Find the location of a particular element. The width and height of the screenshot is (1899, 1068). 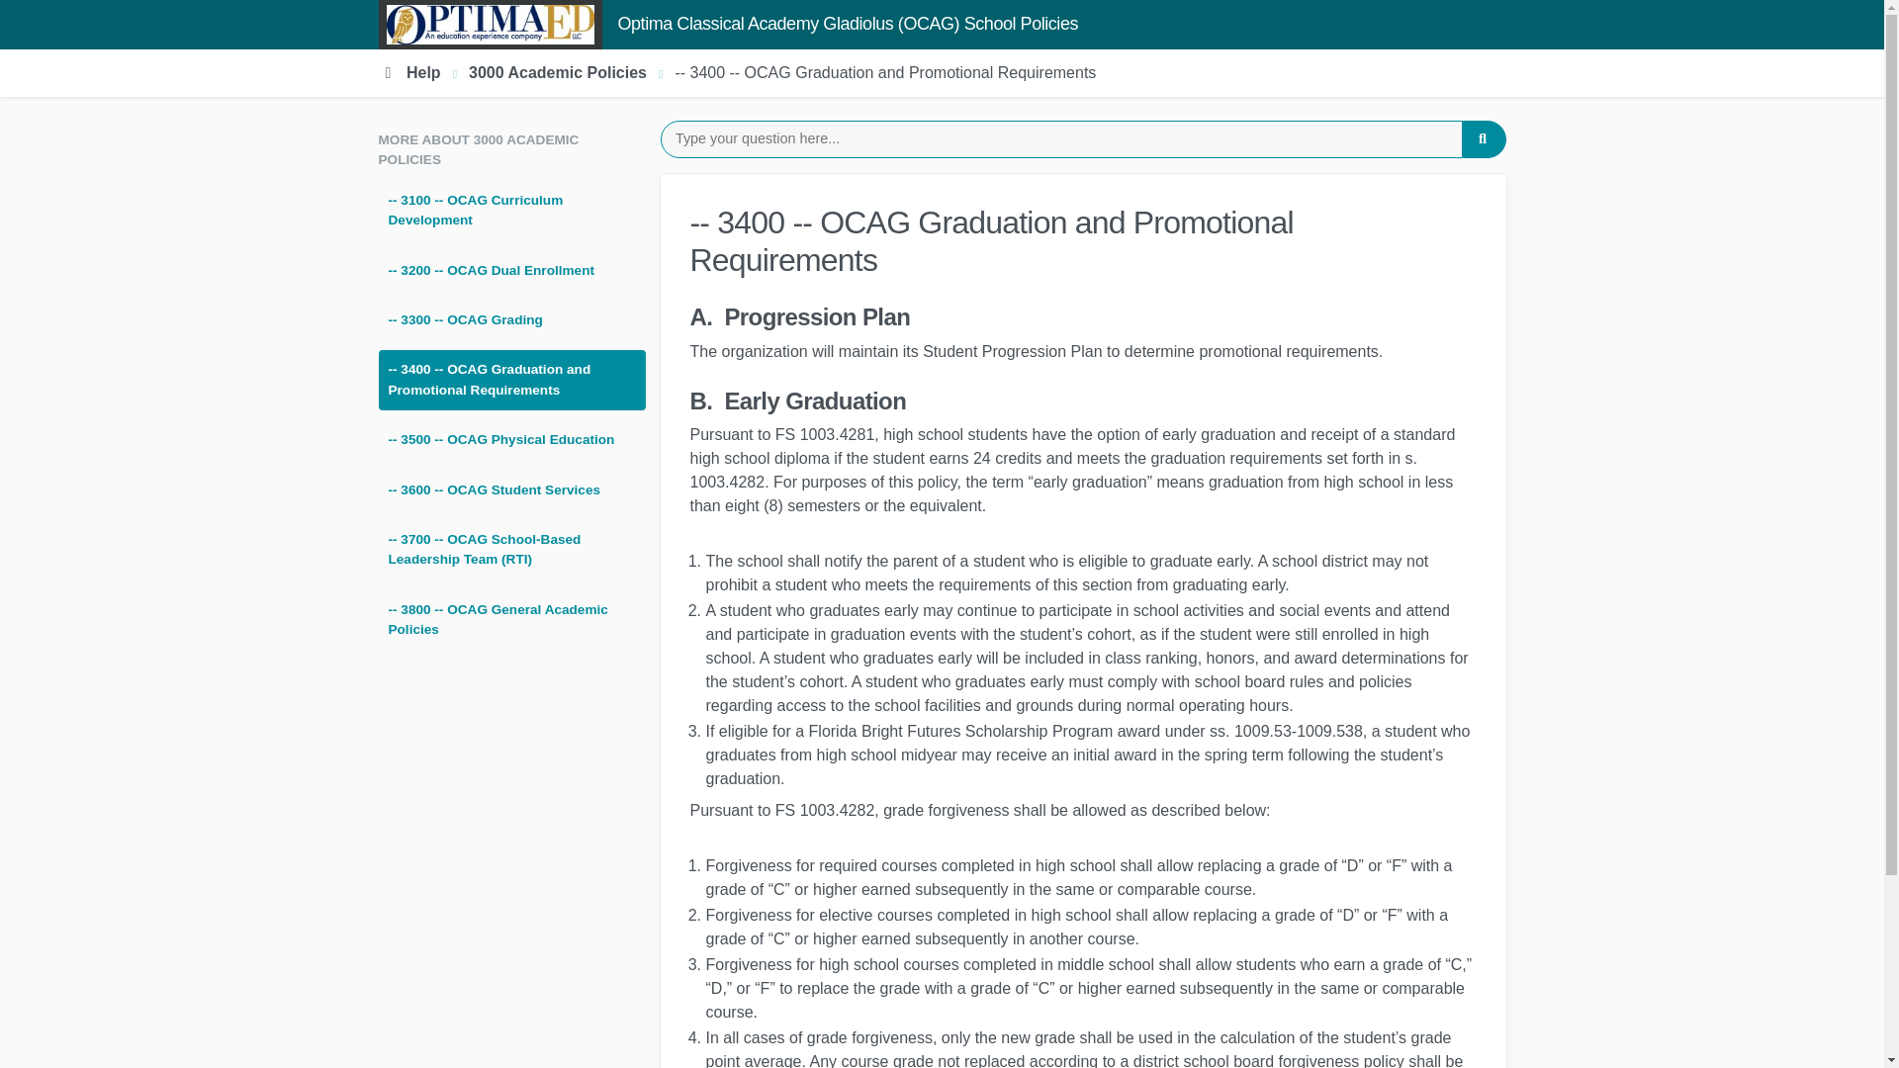

Help is located at coordinates (409, 72).